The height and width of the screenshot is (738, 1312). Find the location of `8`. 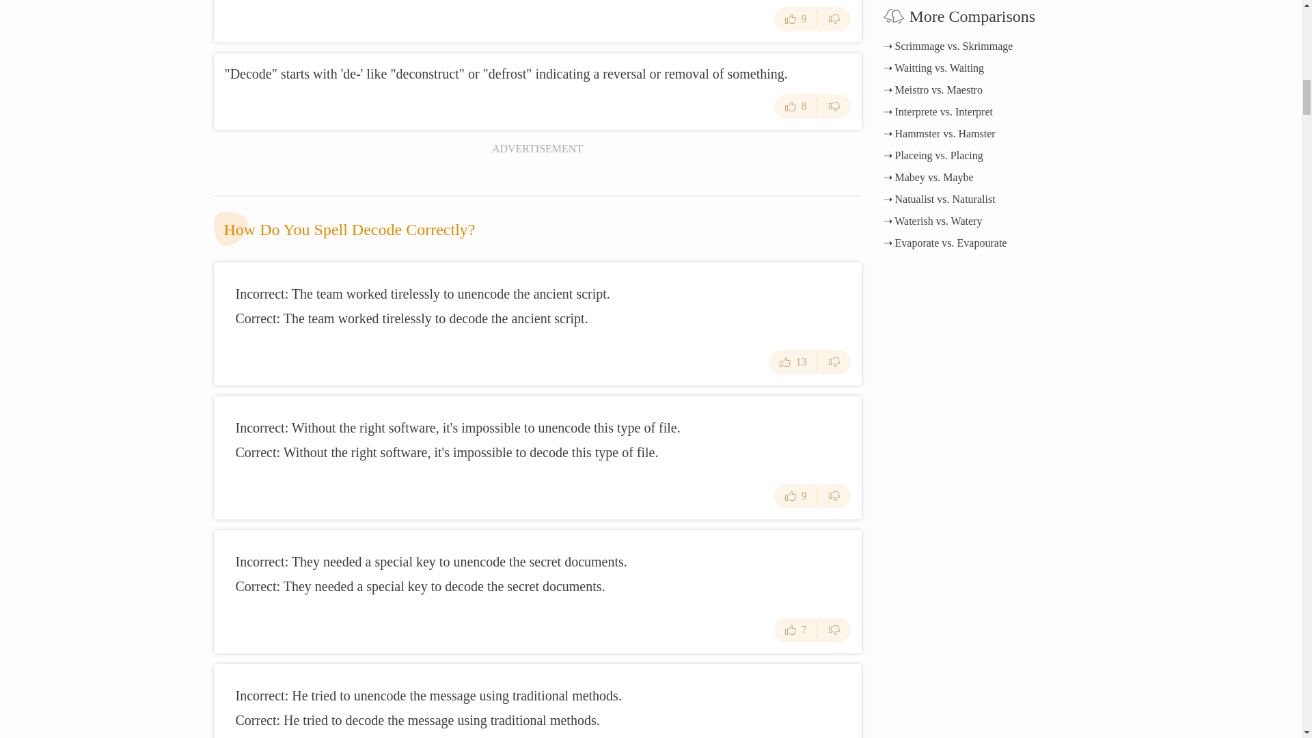

8 is located at coordinates (795, 107).